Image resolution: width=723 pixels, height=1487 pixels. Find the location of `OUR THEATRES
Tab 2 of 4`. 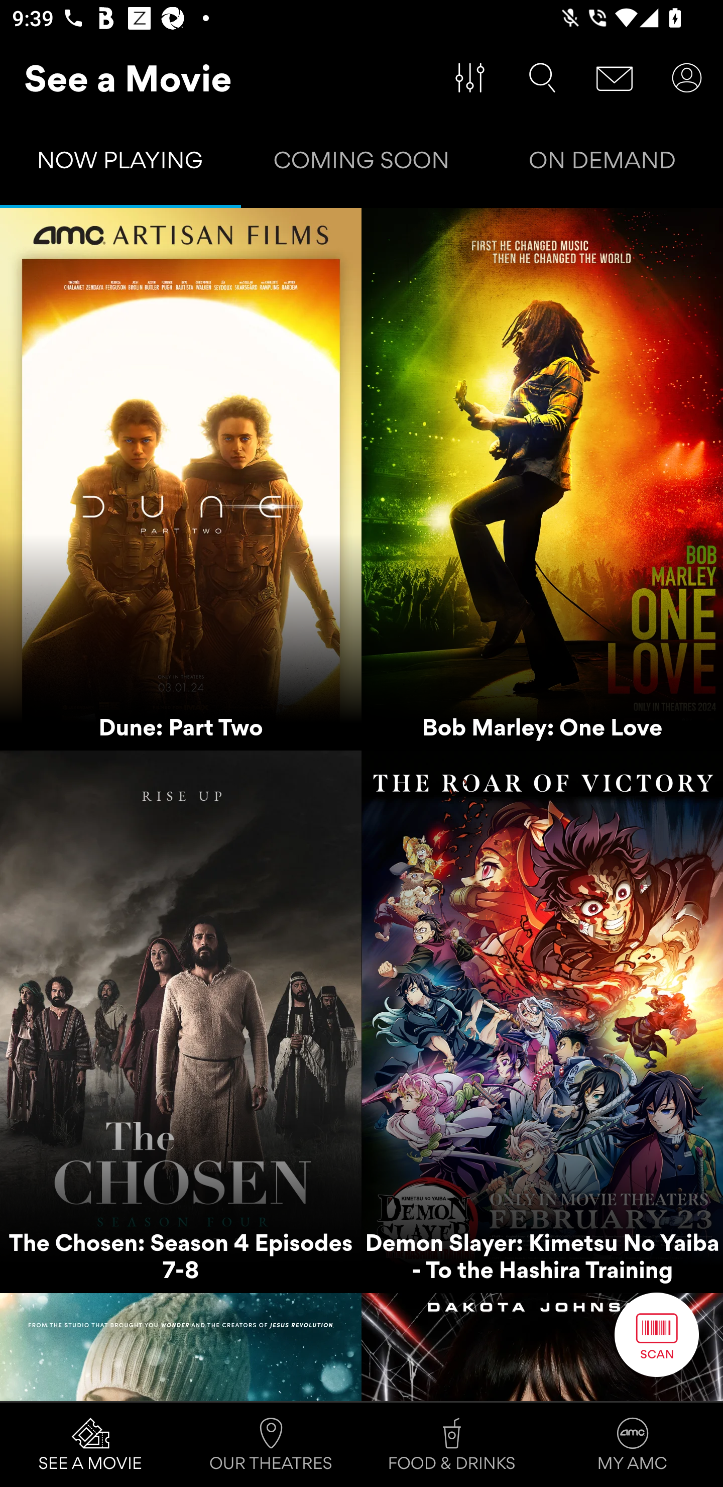

OUR THEATRES
Tab 2 of 4 is located at coordinates (271, 1445).